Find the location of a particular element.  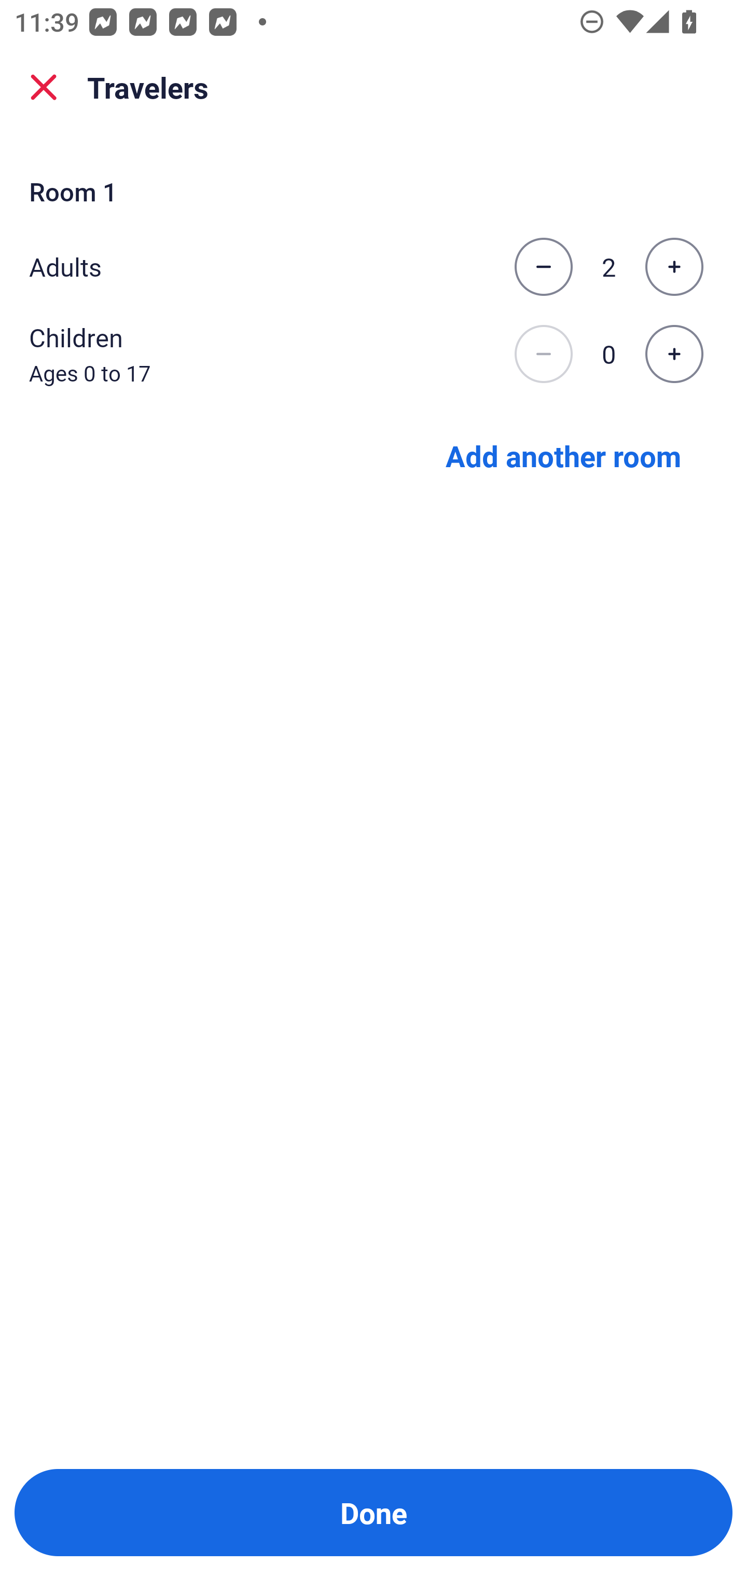

Add another room is located at coordinates (563, 455).